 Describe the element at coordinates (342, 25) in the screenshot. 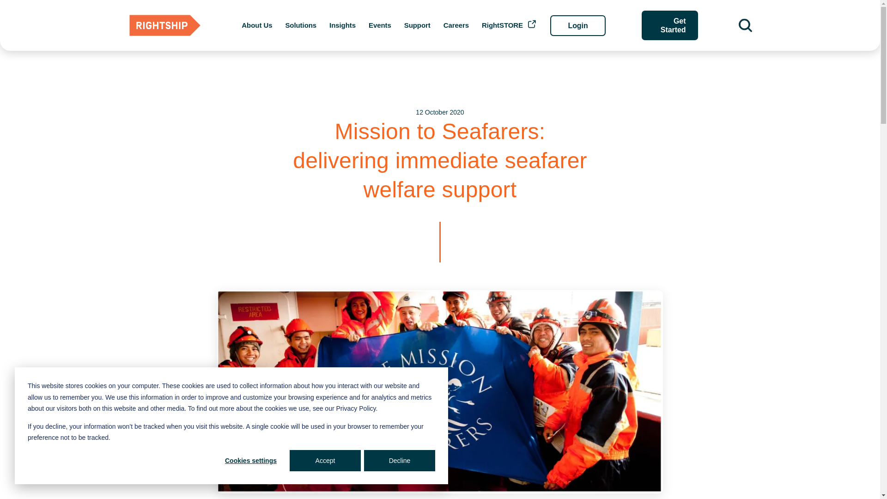

I see `Insights` at that location.